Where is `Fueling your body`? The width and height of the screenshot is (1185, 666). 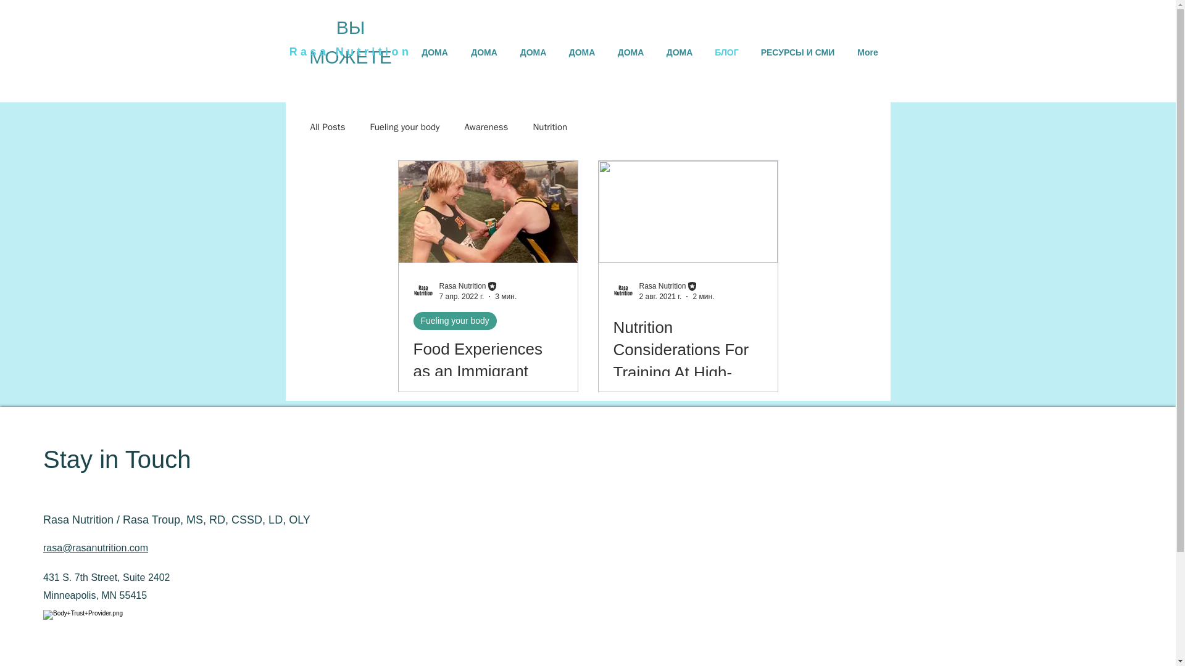 Fueling your body is located at coordinates (455, 321).